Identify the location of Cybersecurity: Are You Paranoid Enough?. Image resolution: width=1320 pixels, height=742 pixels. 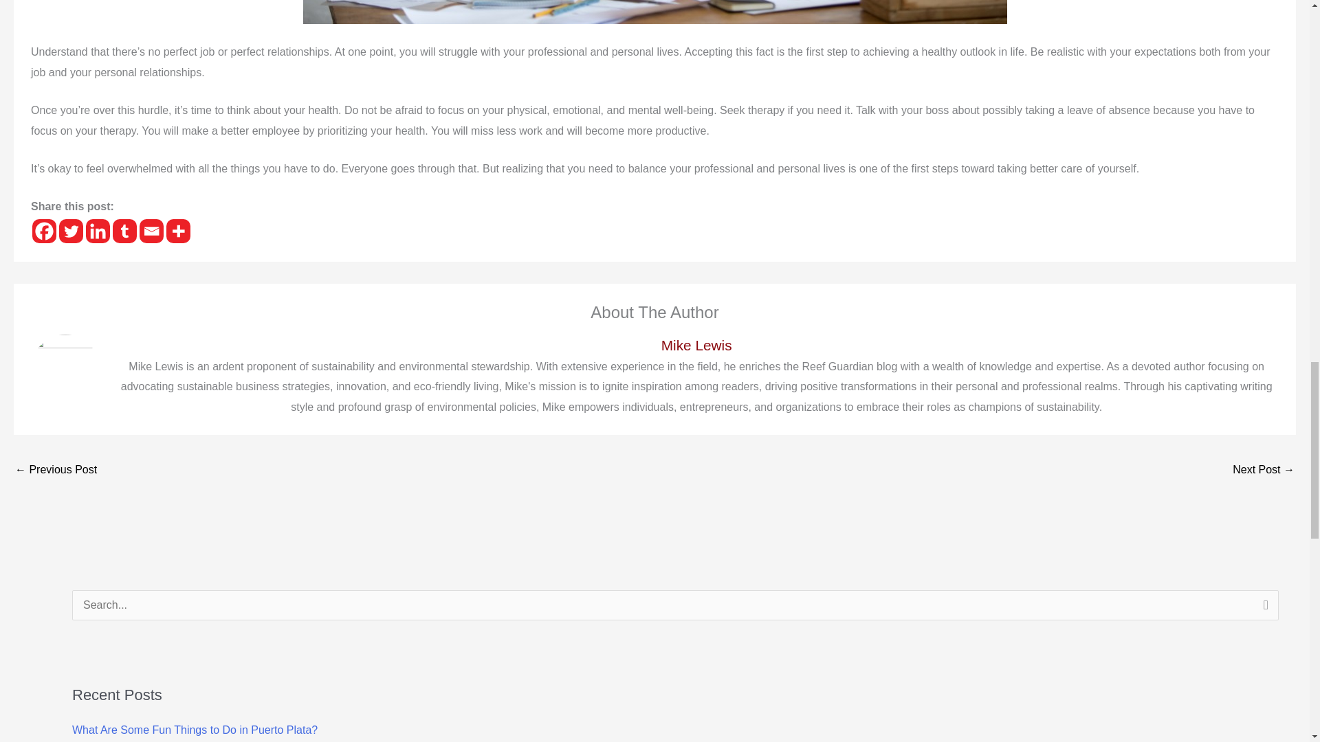
(55, 471).